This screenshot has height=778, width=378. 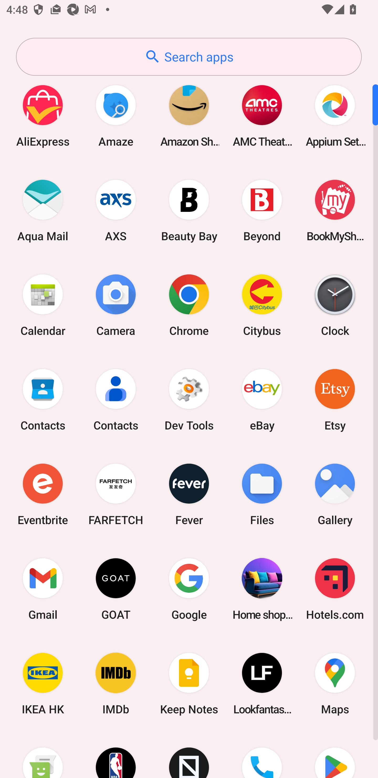 What do you see at coordinates (116, 210) in the screenshot?
I see `AXS` at bounding box center [116, 210].